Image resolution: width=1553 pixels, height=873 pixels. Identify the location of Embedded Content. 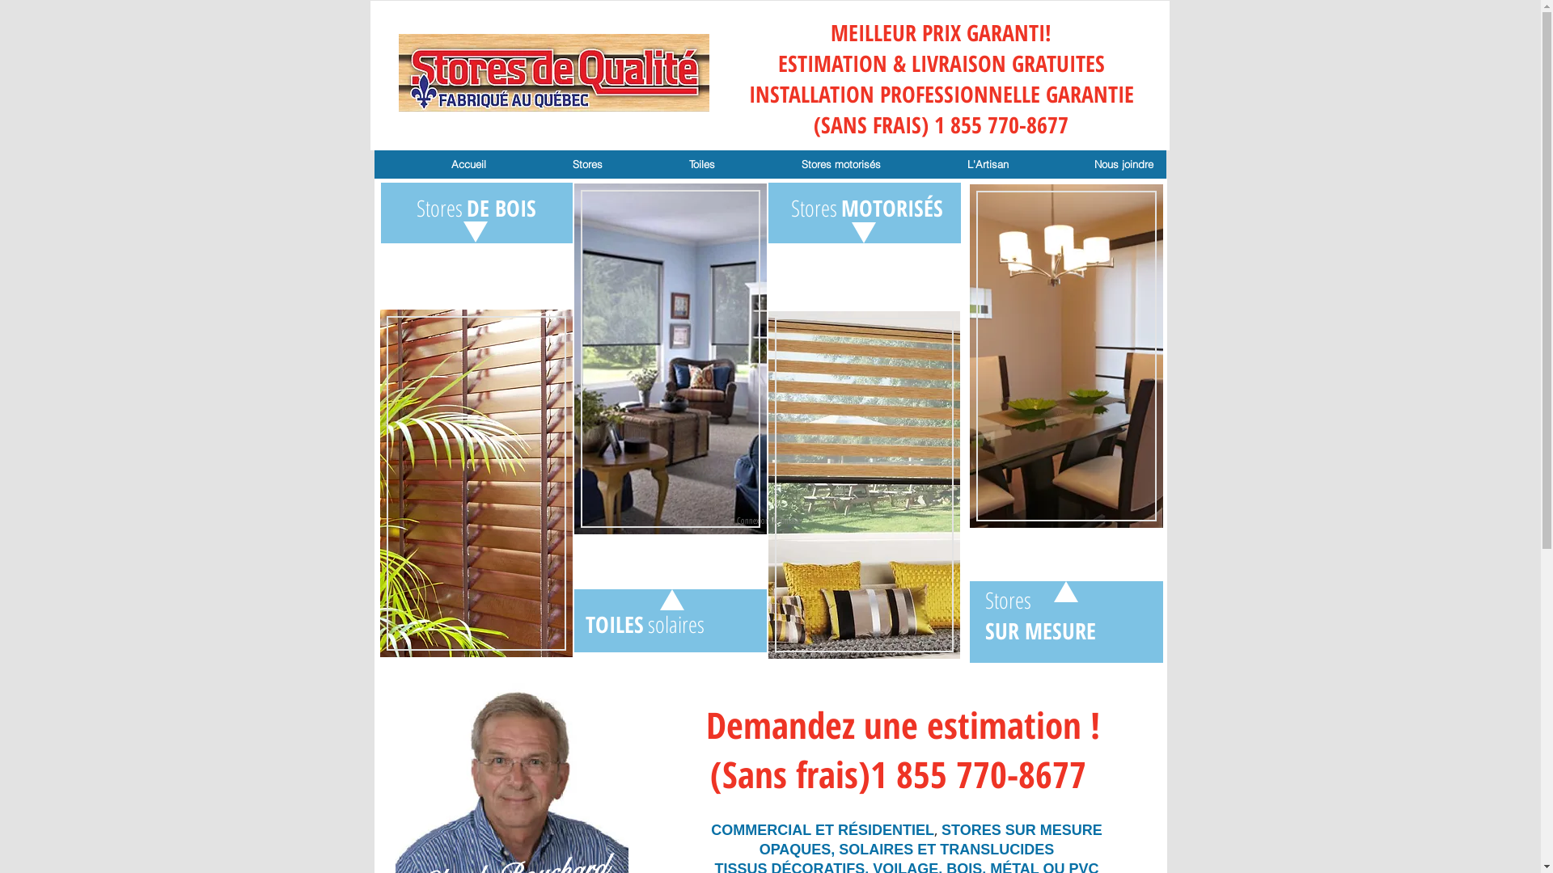
(845, 576).